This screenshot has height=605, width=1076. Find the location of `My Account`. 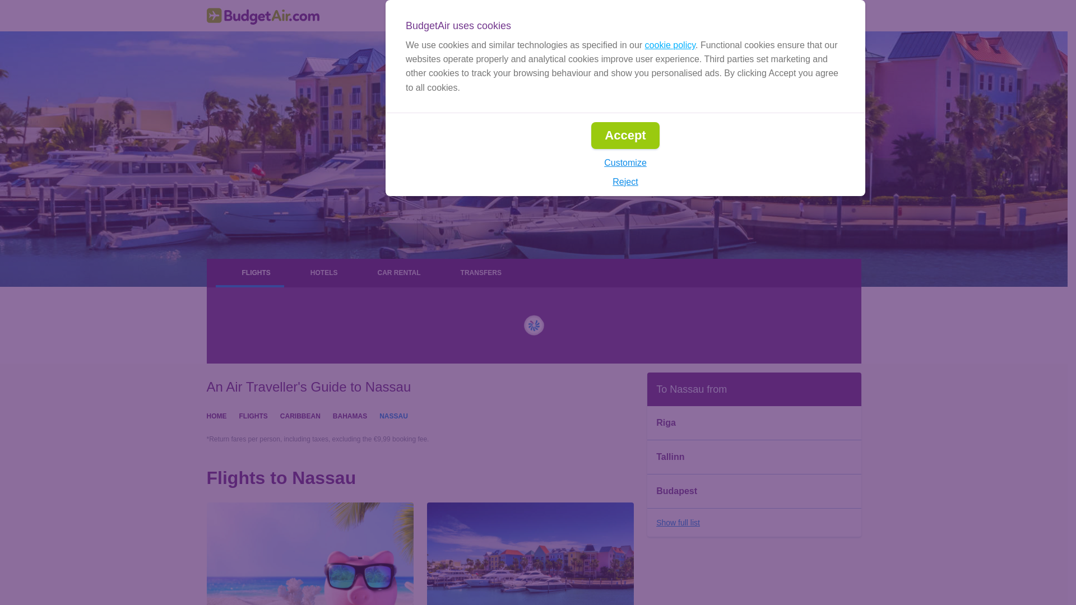

My Account is located at coordinates (825, 16).